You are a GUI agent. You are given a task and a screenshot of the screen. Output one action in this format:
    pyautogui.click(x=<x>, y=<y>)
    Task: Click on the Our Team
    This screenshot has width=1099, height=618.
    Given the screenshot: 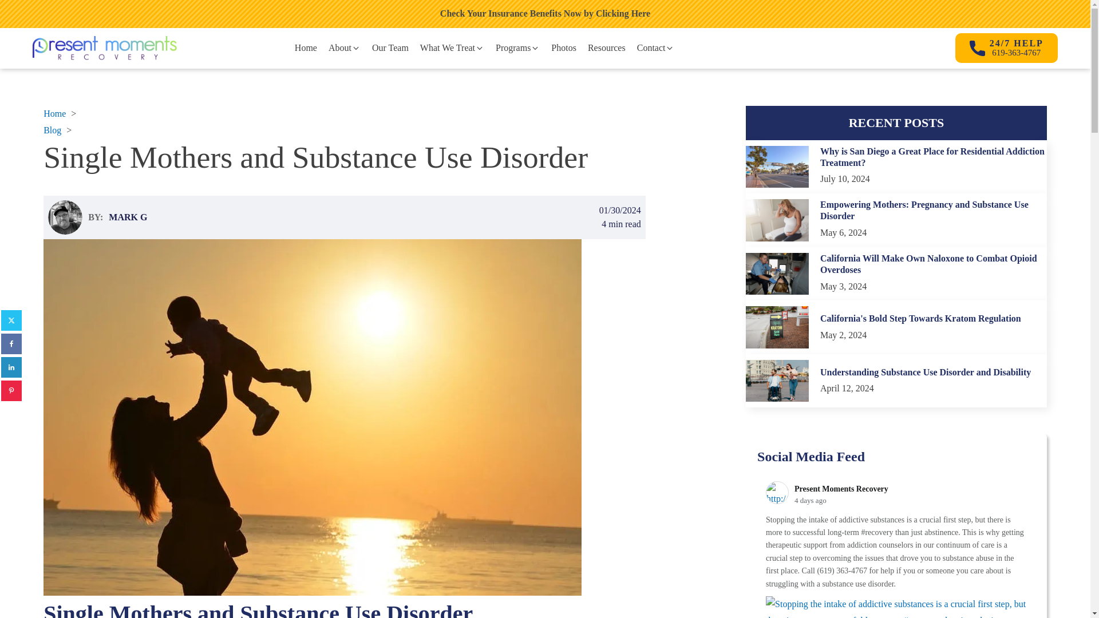 What is the action you would take?
    pyautogui.click(x=390, y=48)
    